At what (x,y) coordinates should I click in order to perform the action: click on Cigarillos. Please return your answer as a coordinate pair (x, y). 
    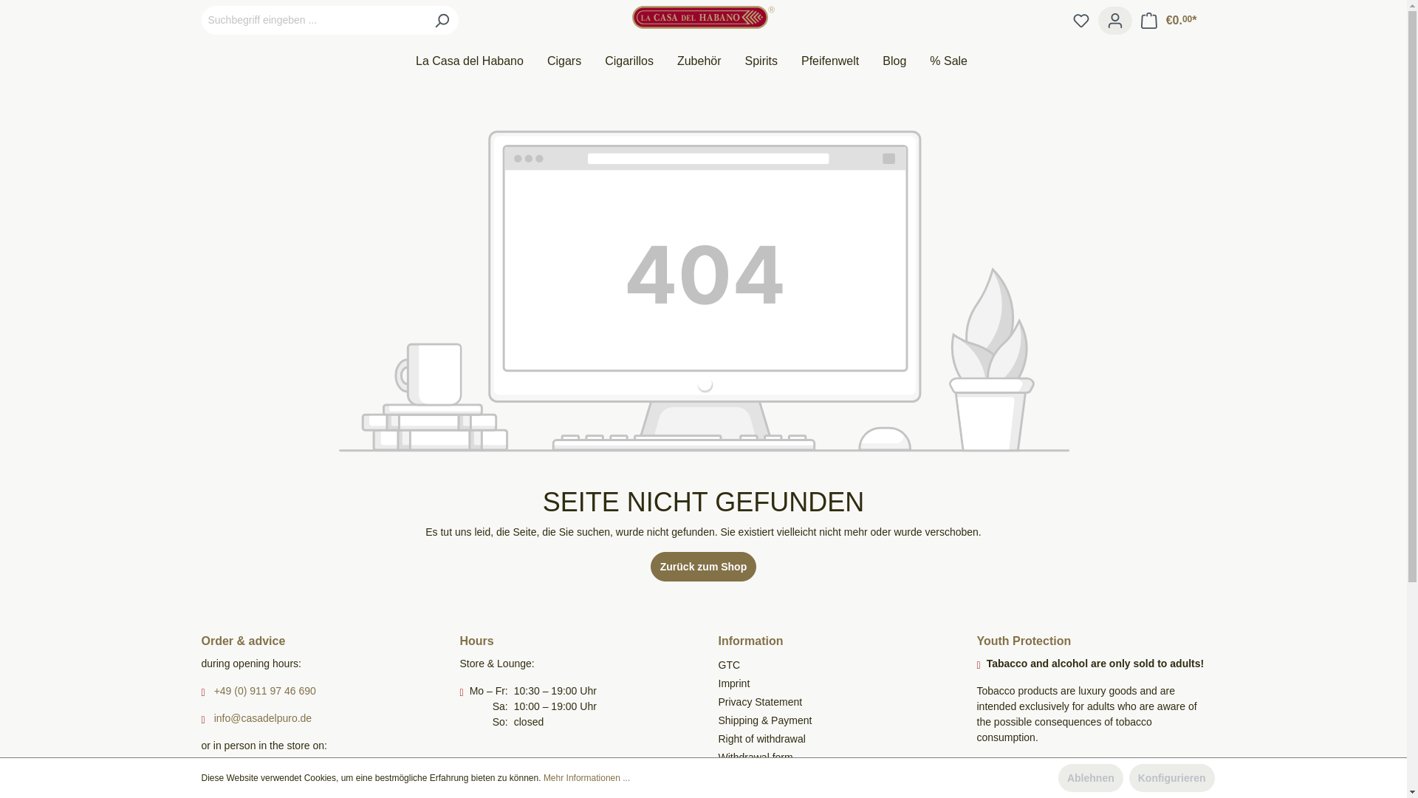
    Looking at the image, I should click on (641, 63).